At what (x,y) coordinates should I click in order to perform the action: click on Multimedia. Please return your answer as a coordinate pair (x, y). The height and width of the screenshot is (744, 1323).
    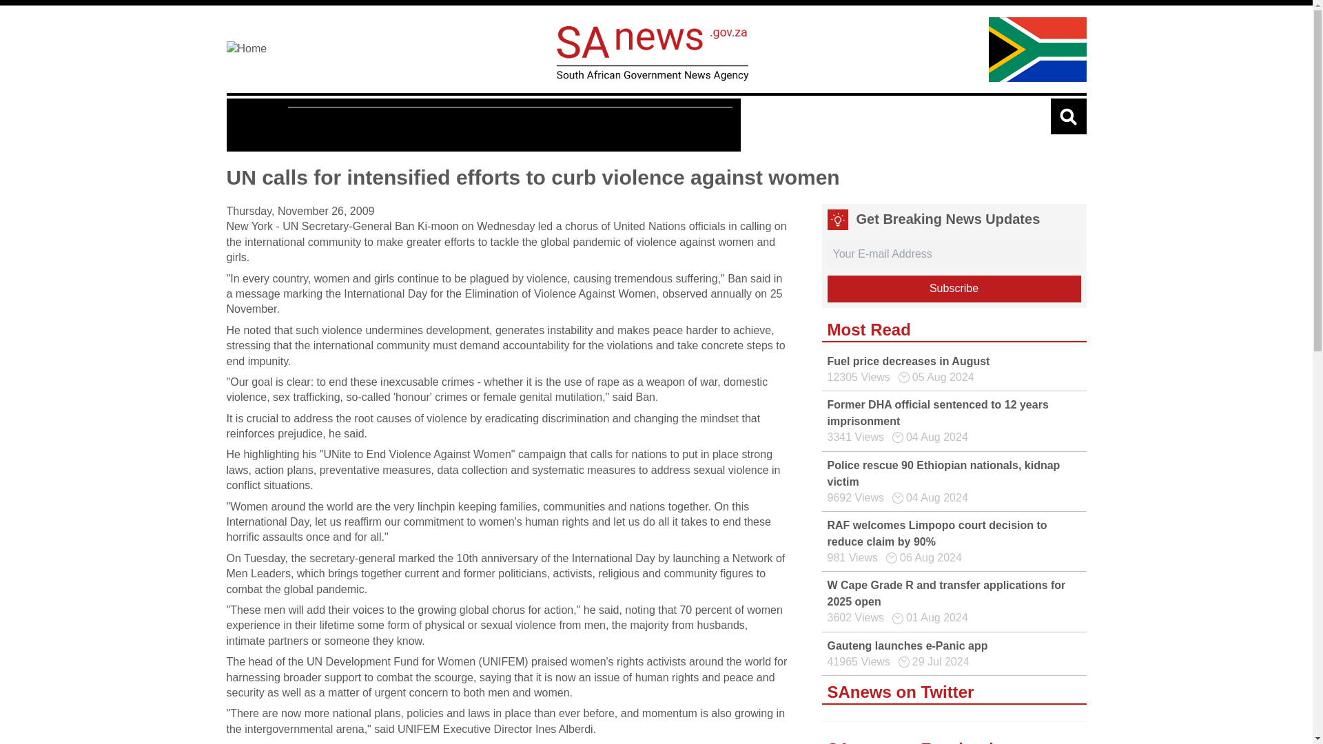
    Looking at the image, I should click on (400, 125).